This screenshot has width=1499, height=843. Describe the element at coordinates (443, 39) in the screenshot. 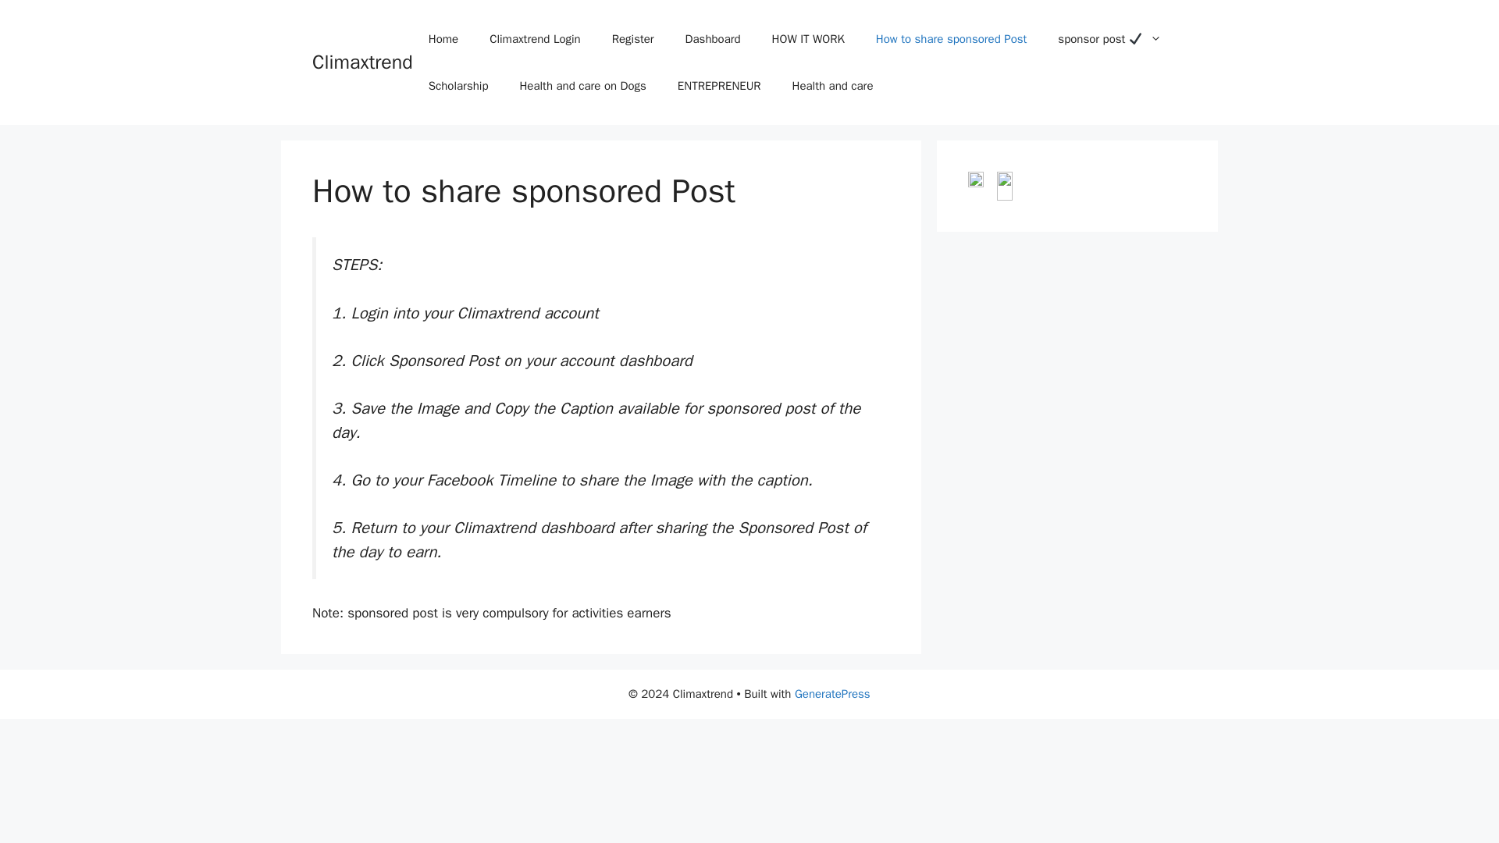

I see `Home` at that location.